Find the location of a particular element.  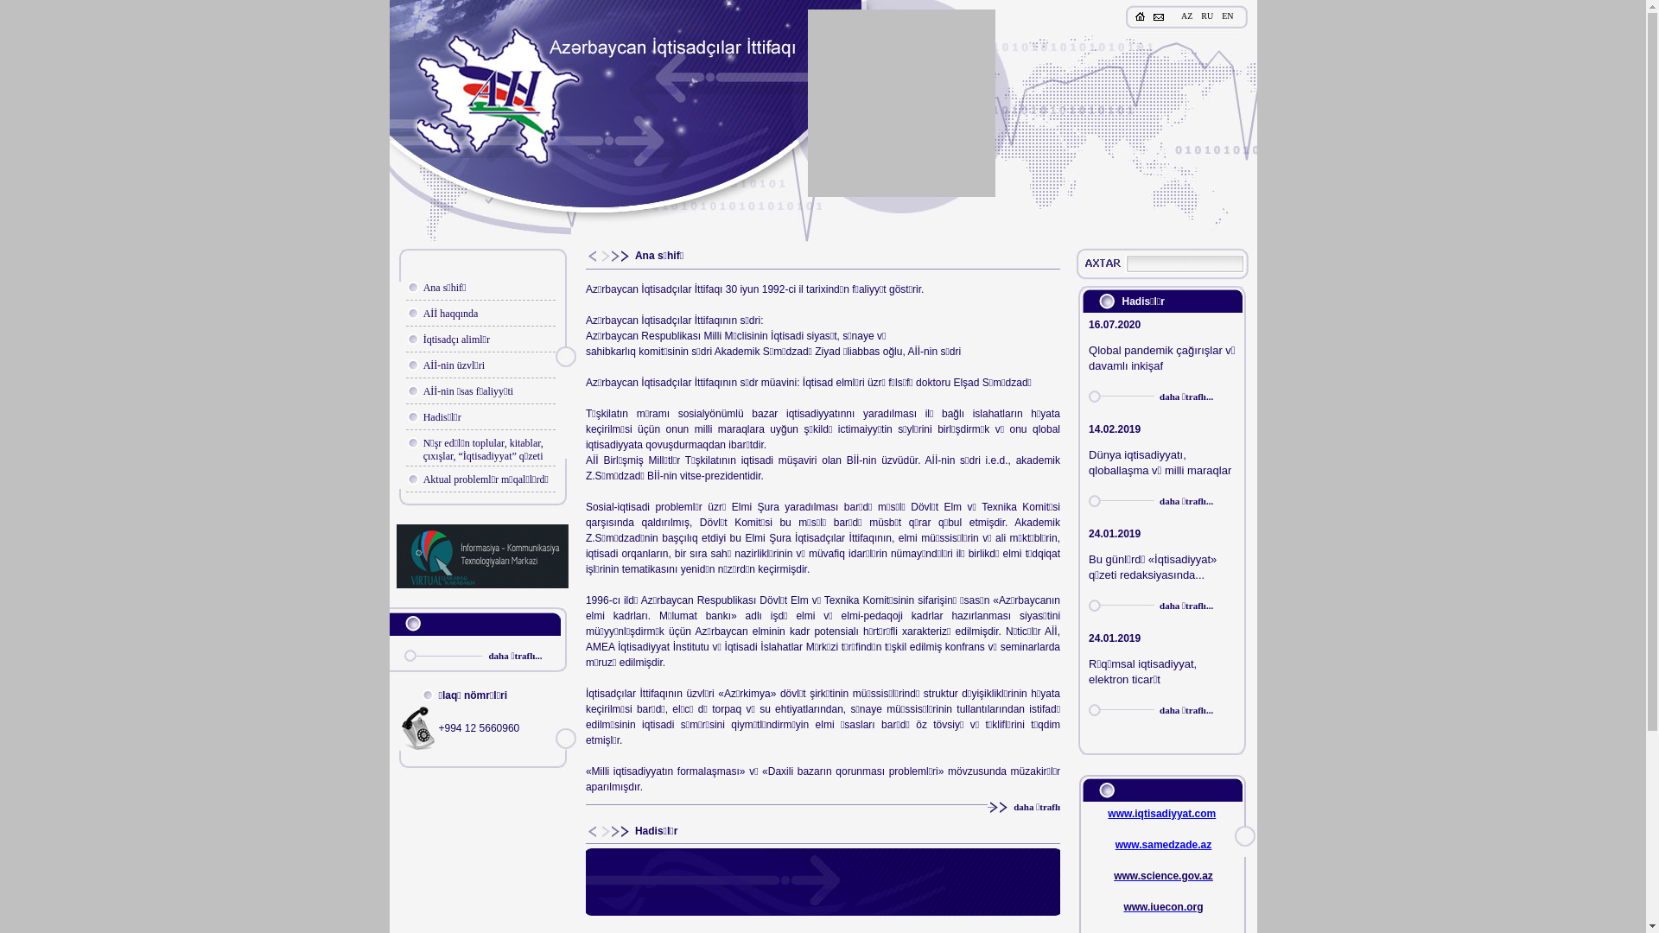

AZ is located at coordinates (1187, 16).